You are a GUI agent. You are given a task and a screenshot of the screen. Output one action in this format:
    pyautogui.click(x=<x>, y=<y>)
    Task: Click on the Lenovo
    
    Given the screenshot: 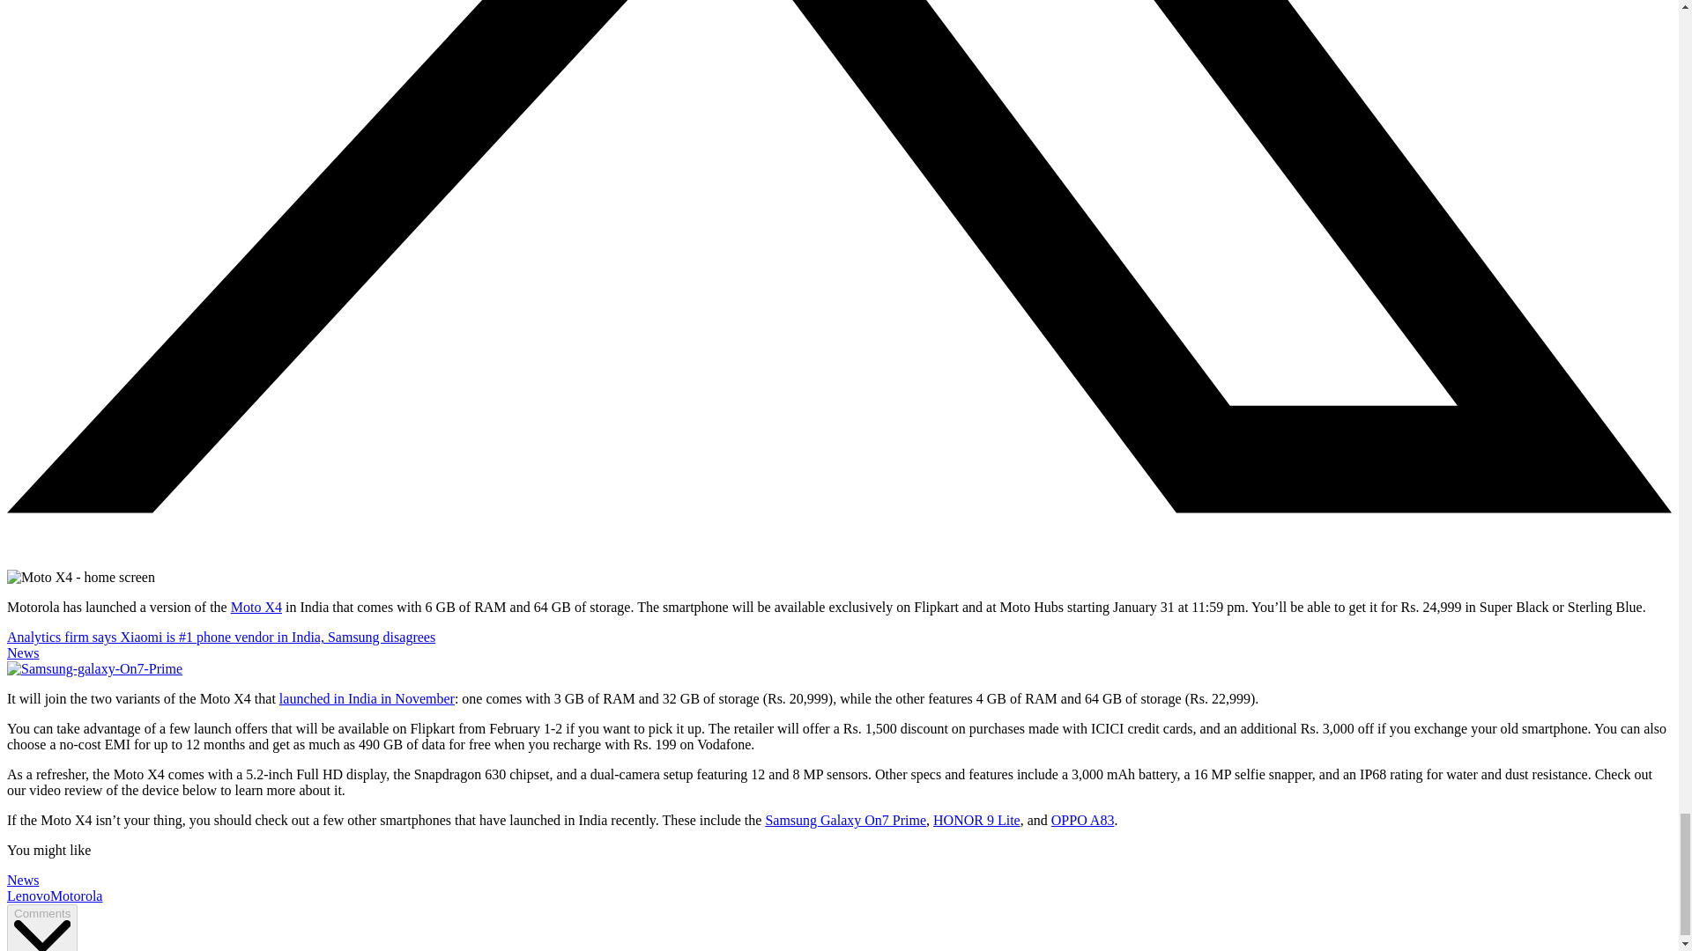 What is the action you would take?
    pyautogui.click(x=28, y=896)
    